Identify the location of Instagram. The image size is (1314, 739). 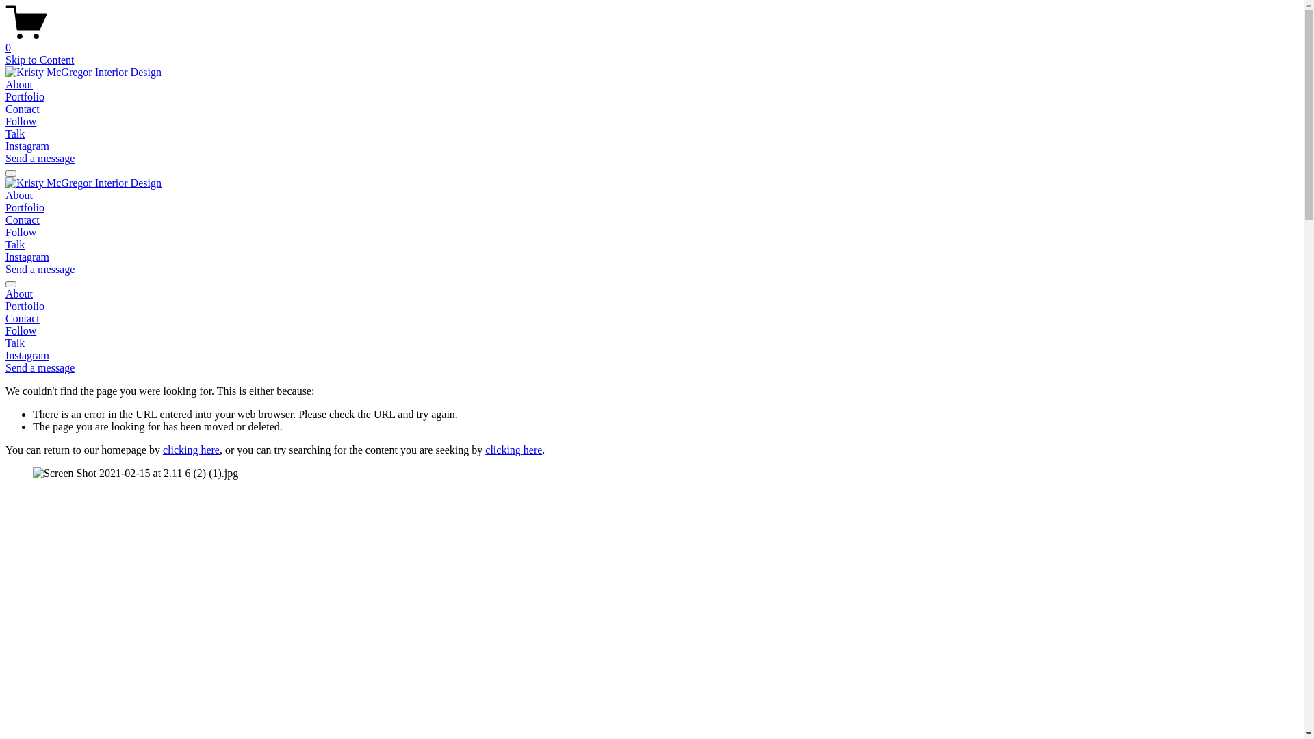
(27, 257).